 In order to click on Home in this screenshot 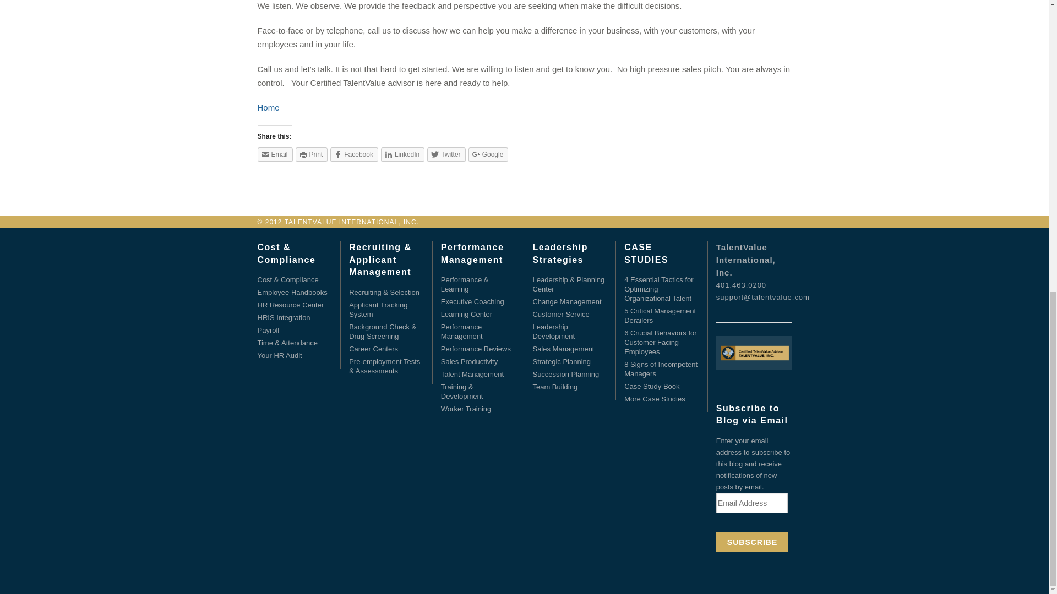, I will do `click(269, 107)`.